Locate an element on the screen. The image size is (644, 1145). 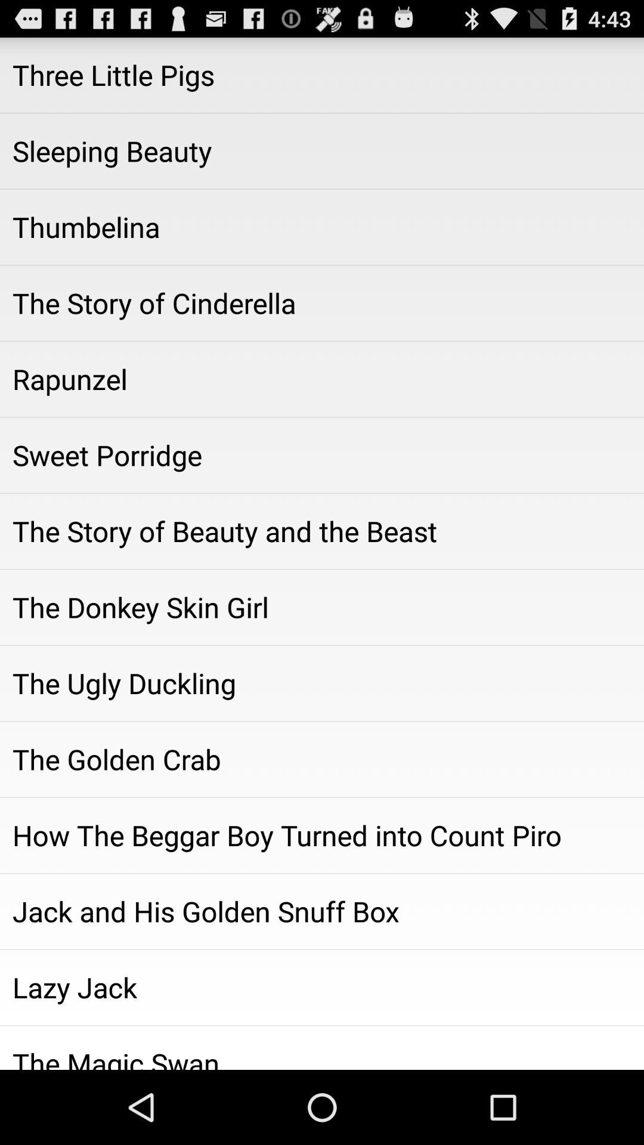
choose jack and his icon is located at coordinates (322, 911).